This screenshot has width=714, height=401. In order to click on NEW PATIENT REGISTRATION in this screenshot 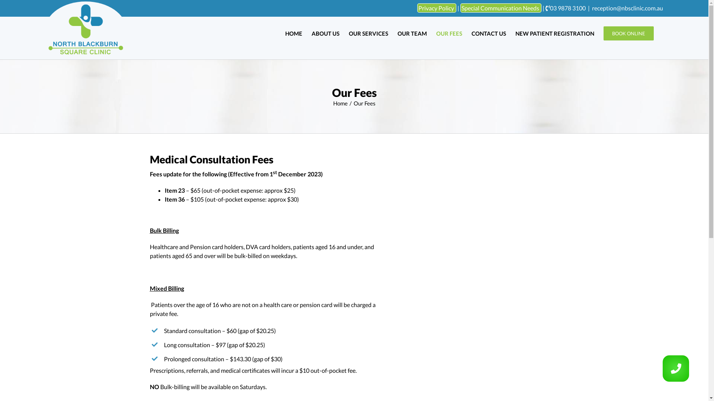, I will do `click(555, 33)`.